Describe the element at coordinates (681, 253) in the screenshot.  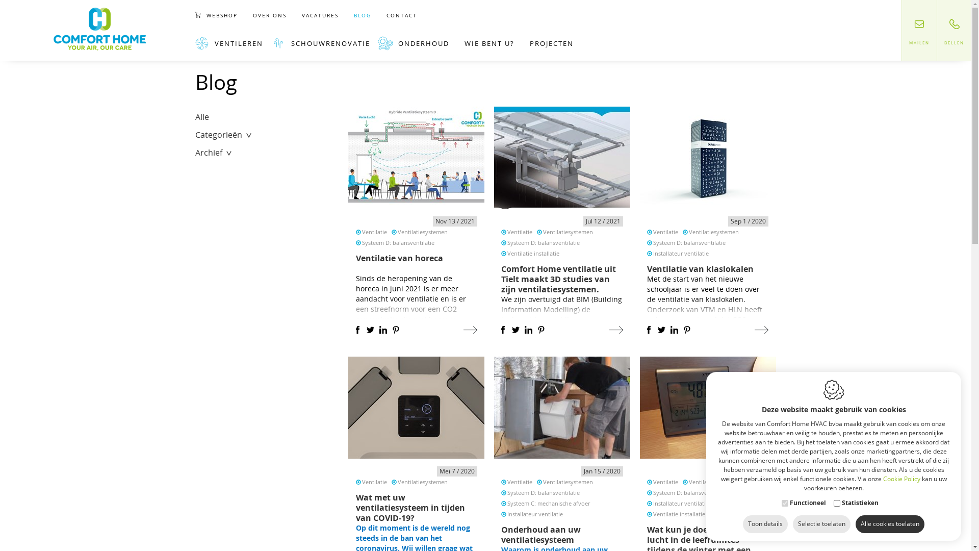
I see `Installateur ventilatie` at that location.